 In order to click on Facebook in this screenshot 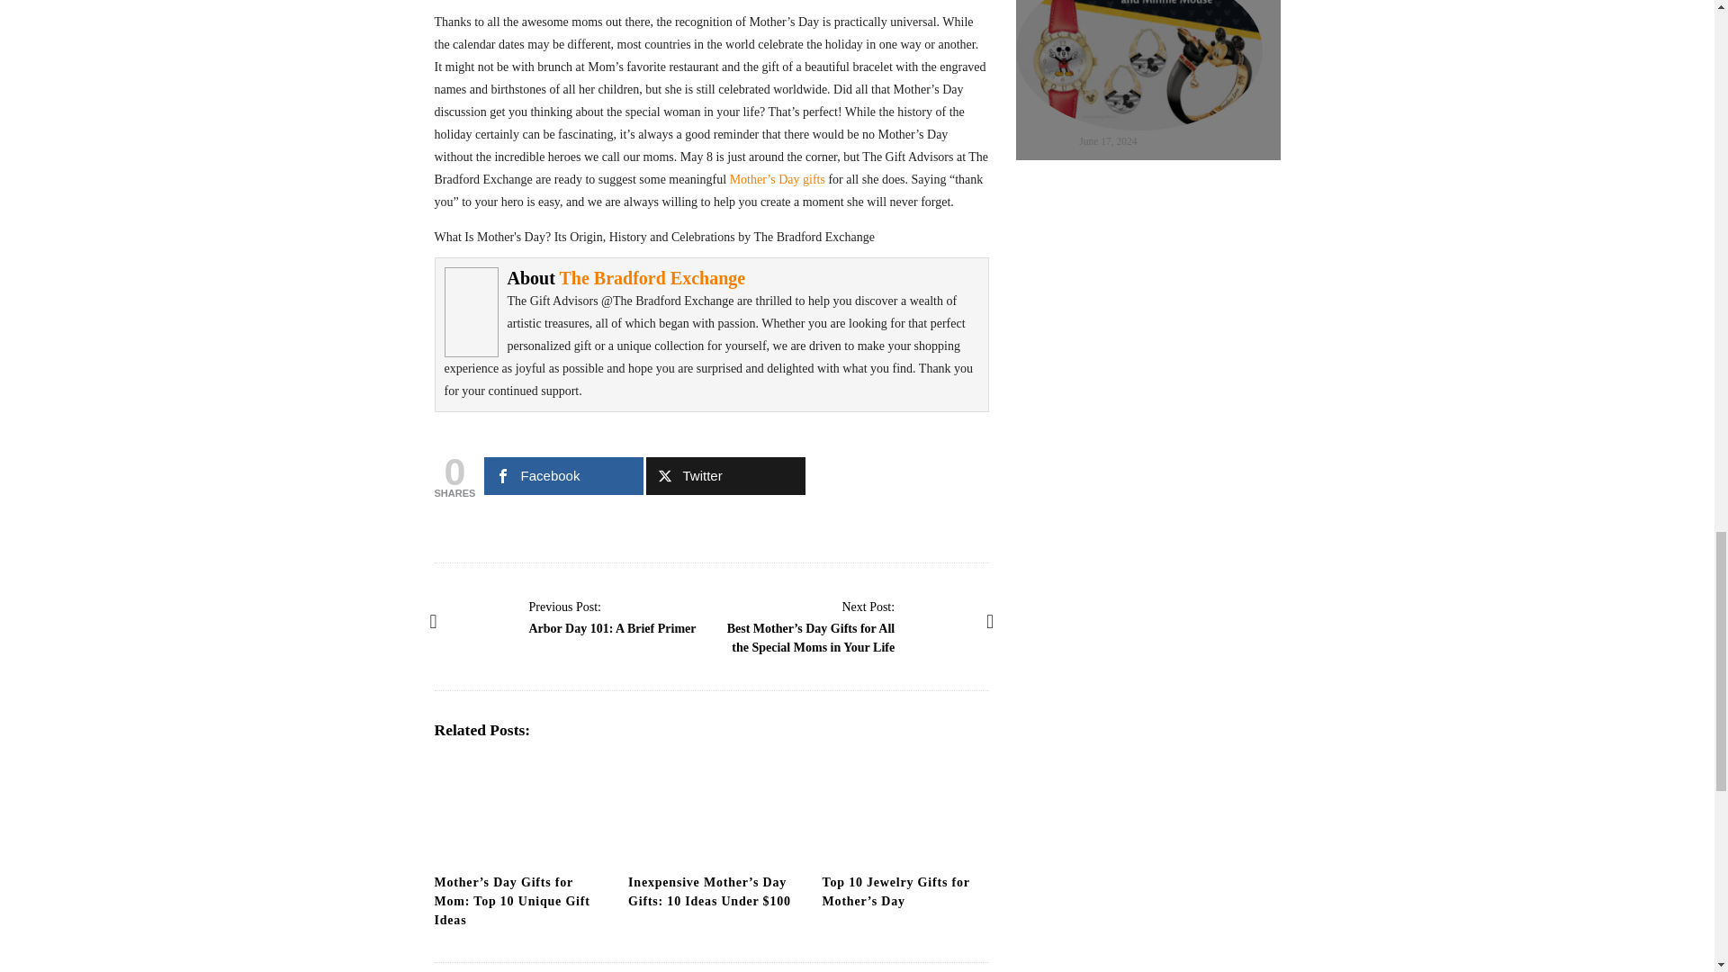, I will do `click(563, 475)`.